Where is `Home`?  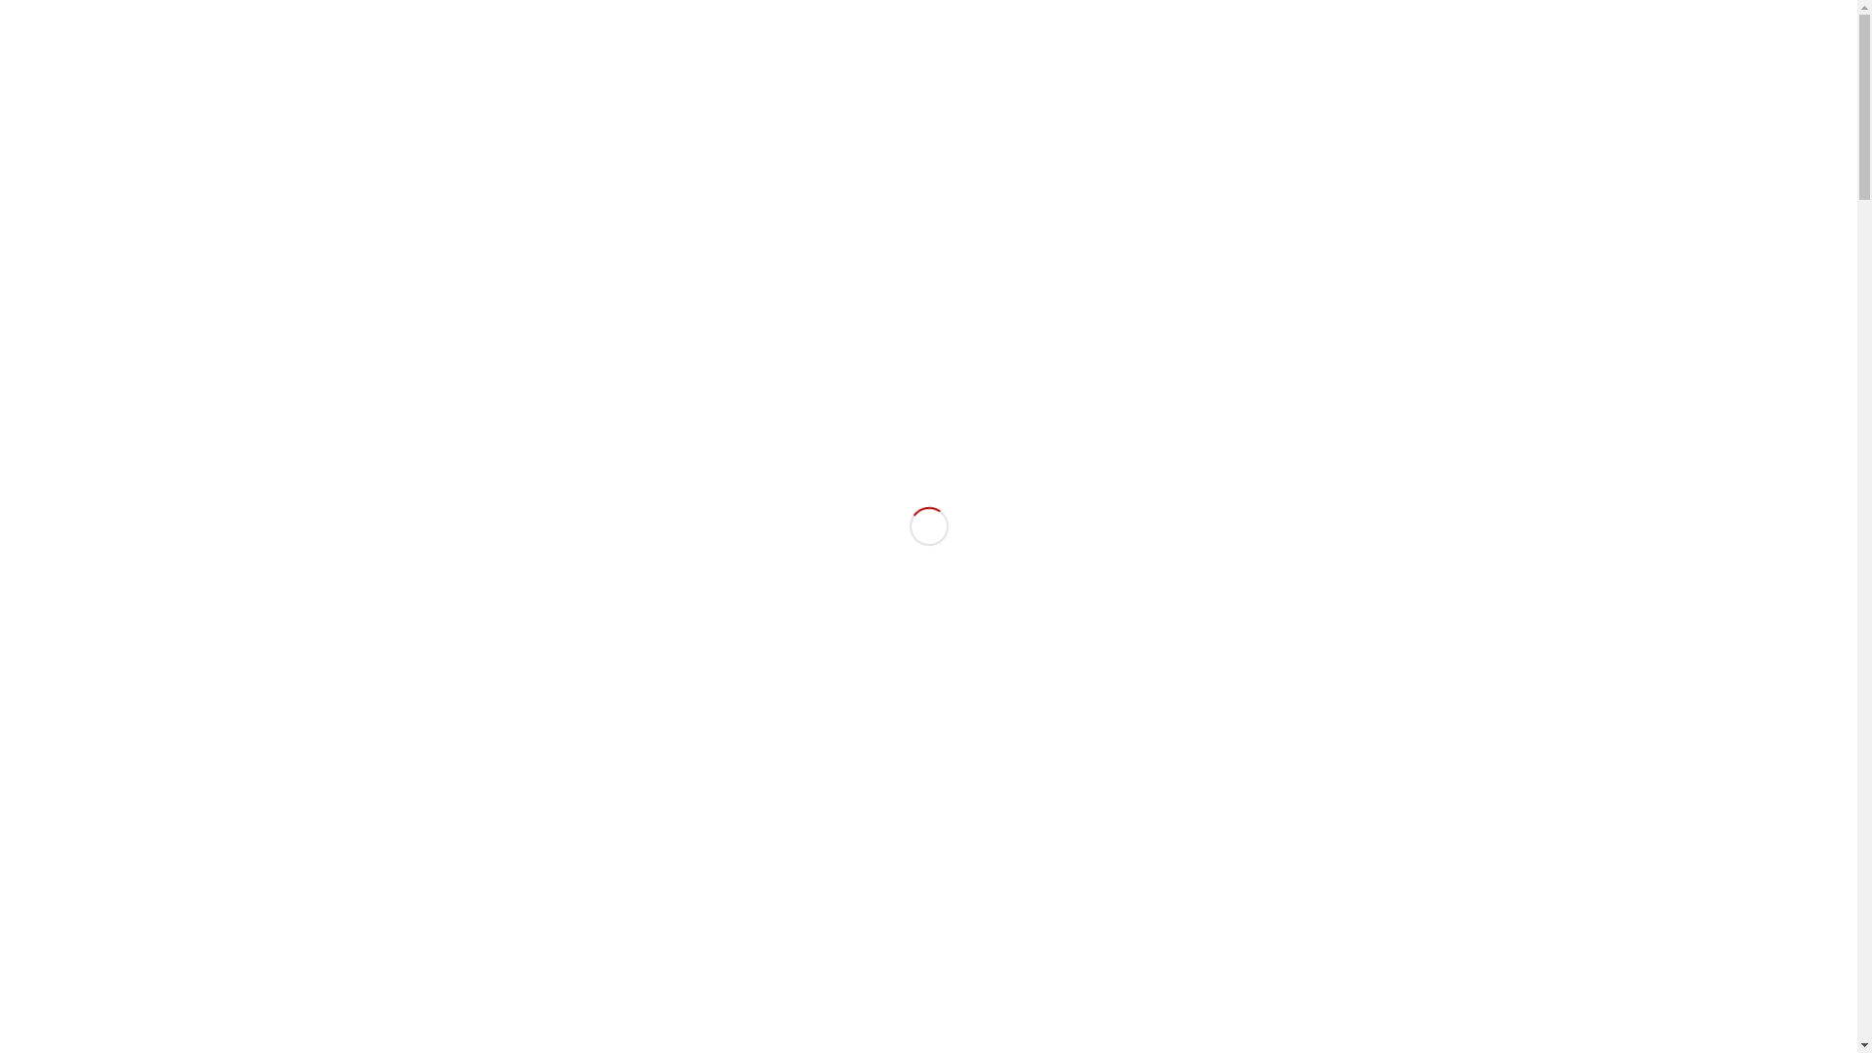
Home is located at coordinates (749, 87).